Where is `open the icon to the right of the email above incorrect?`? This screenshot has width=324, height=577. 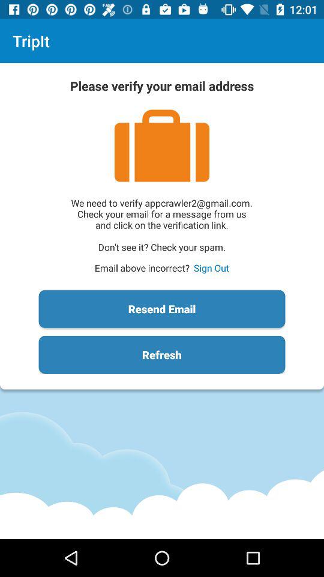 open the icon to the right of the email above incorrect? is located at coordinates (211, 268).